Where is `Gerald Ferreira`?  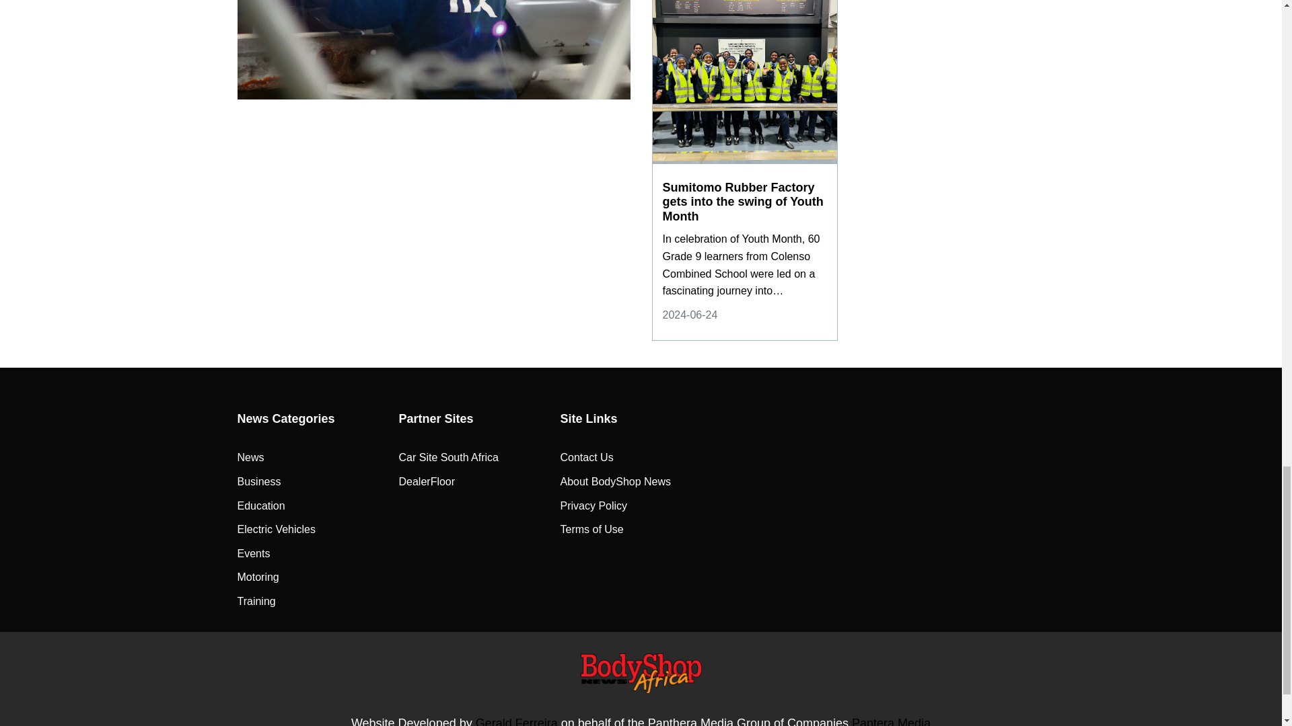 Gerald Ferreira is located at coordinates (517, 721).